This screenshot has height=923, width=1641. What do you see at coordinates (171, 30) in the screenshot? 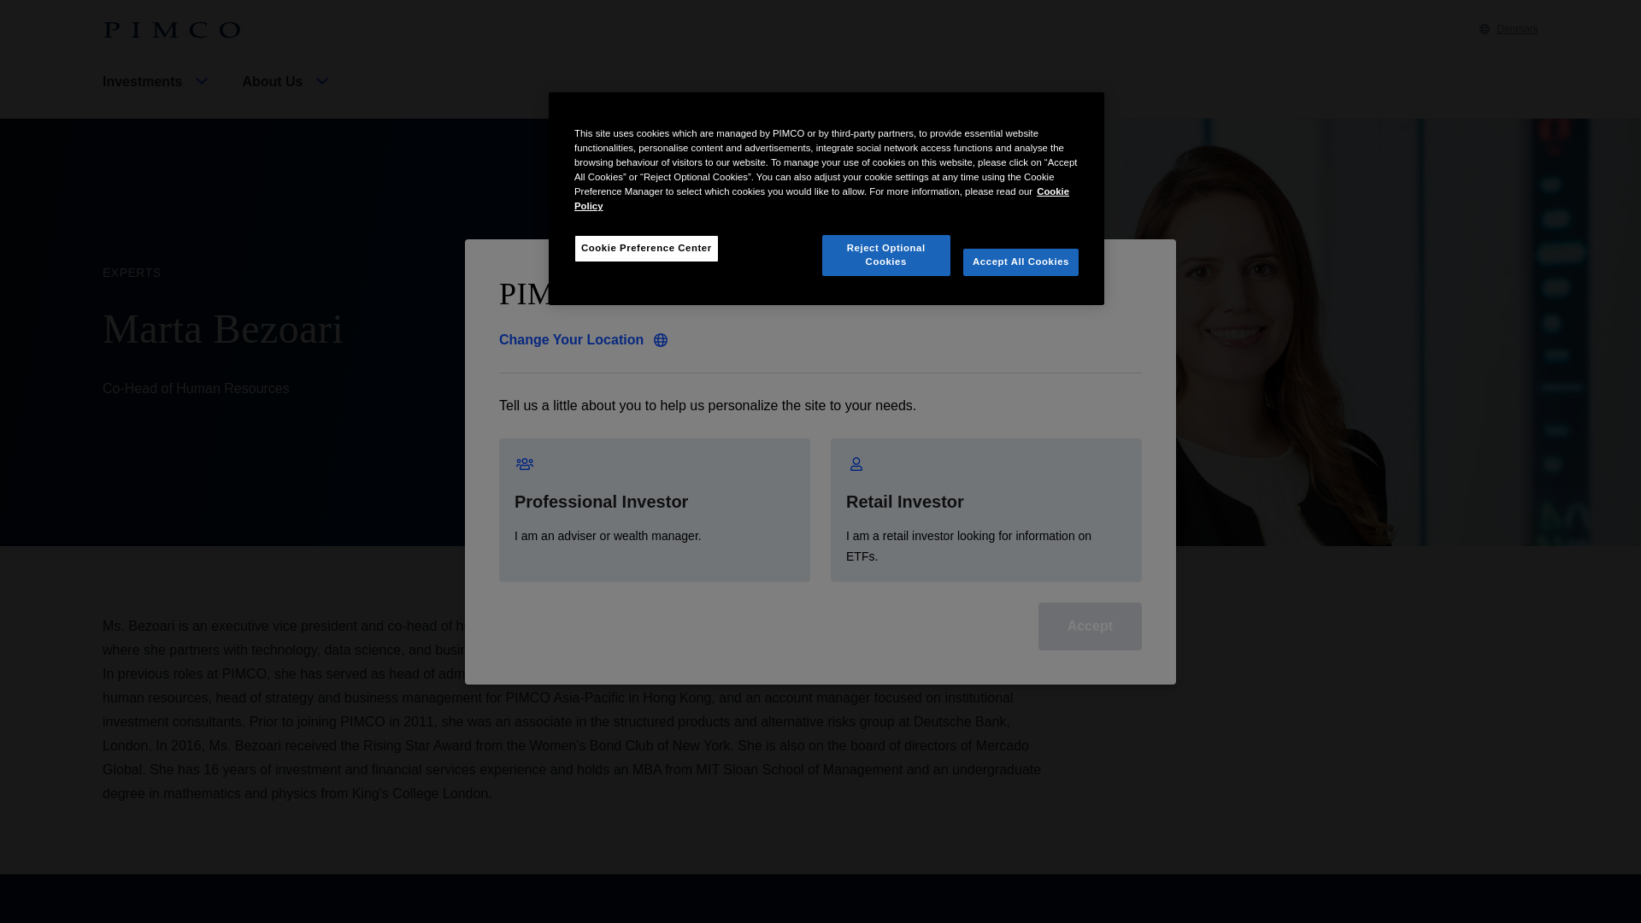
I see `PIMCO Home` at bounding box center [171, 30].